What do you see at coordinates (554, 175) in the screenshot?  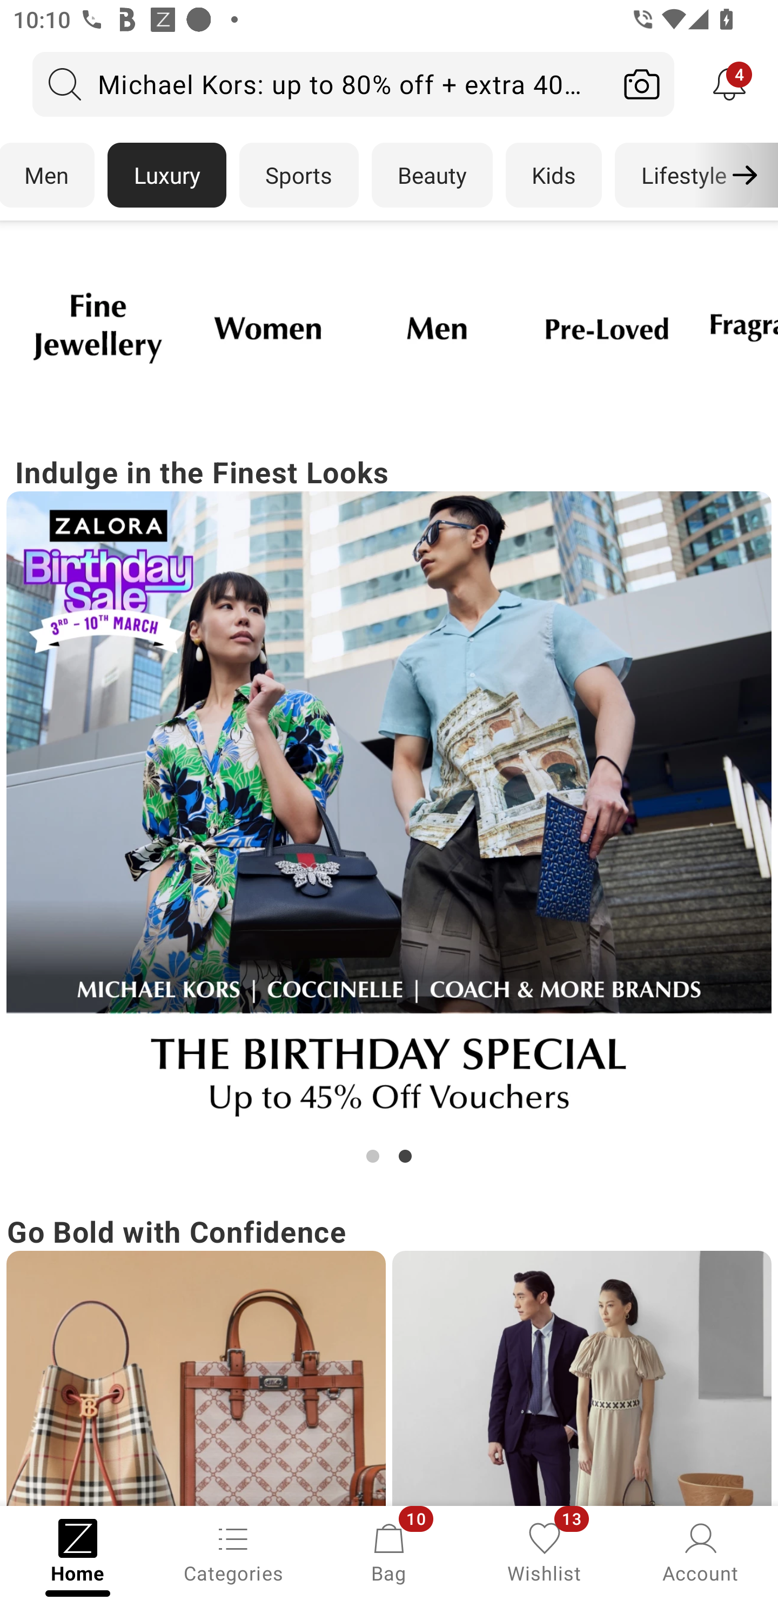 I see `Kids` at bounding box center [554, 175].